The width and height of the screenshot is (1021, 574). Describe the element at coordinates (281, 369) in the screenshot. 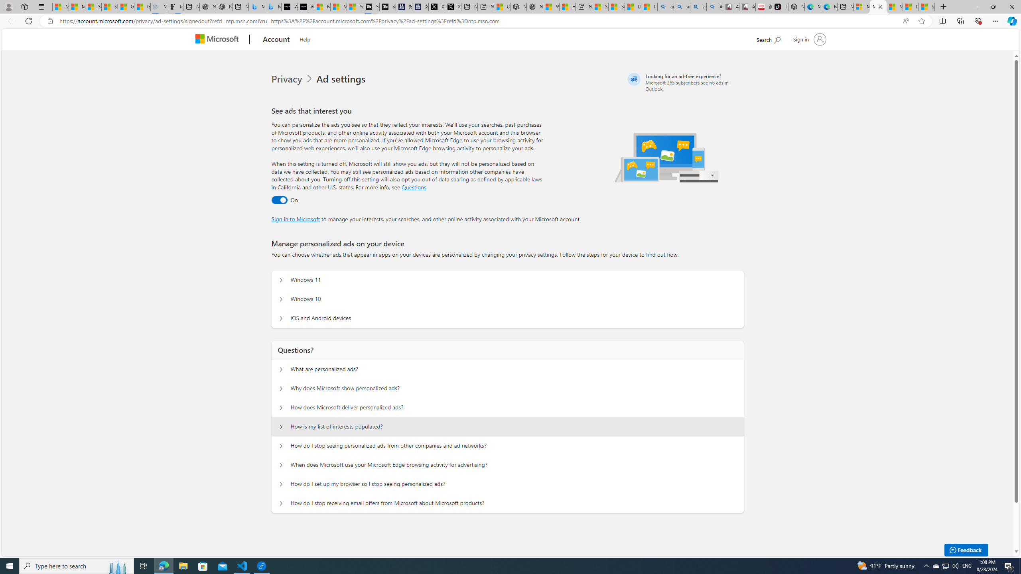

I see `Questions? What are personalized ads?` at that location.